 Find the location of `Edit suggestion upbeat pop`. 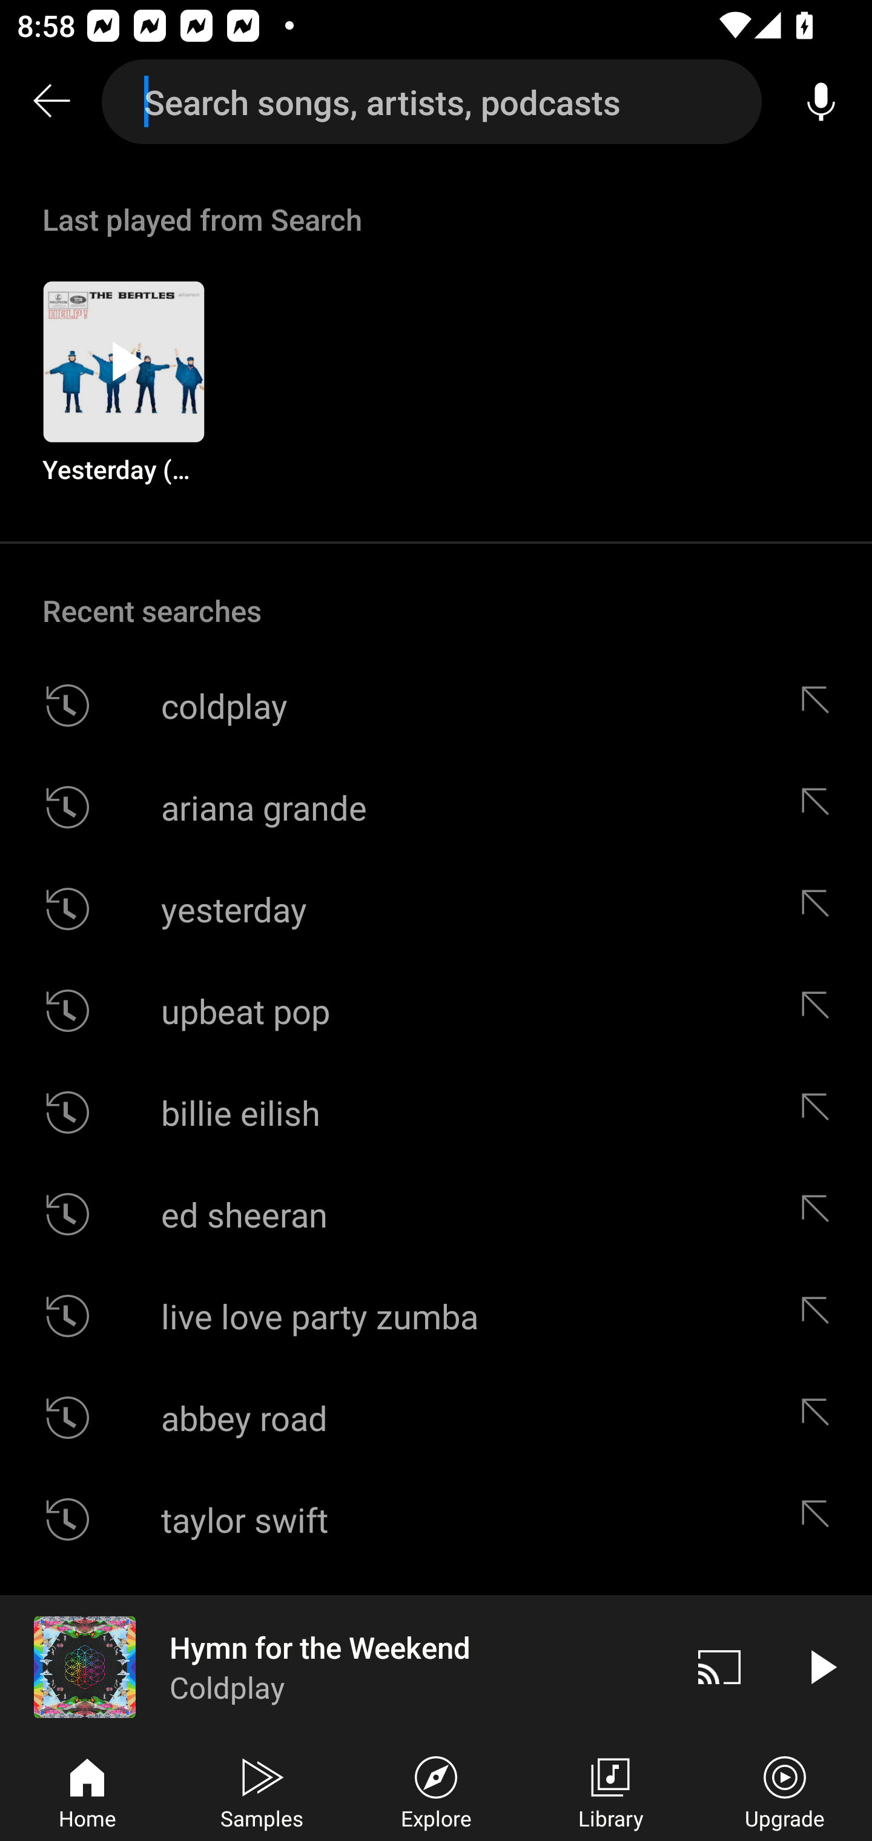

Edit suggestion upbeat pop is located at coordinates (821, 1010).